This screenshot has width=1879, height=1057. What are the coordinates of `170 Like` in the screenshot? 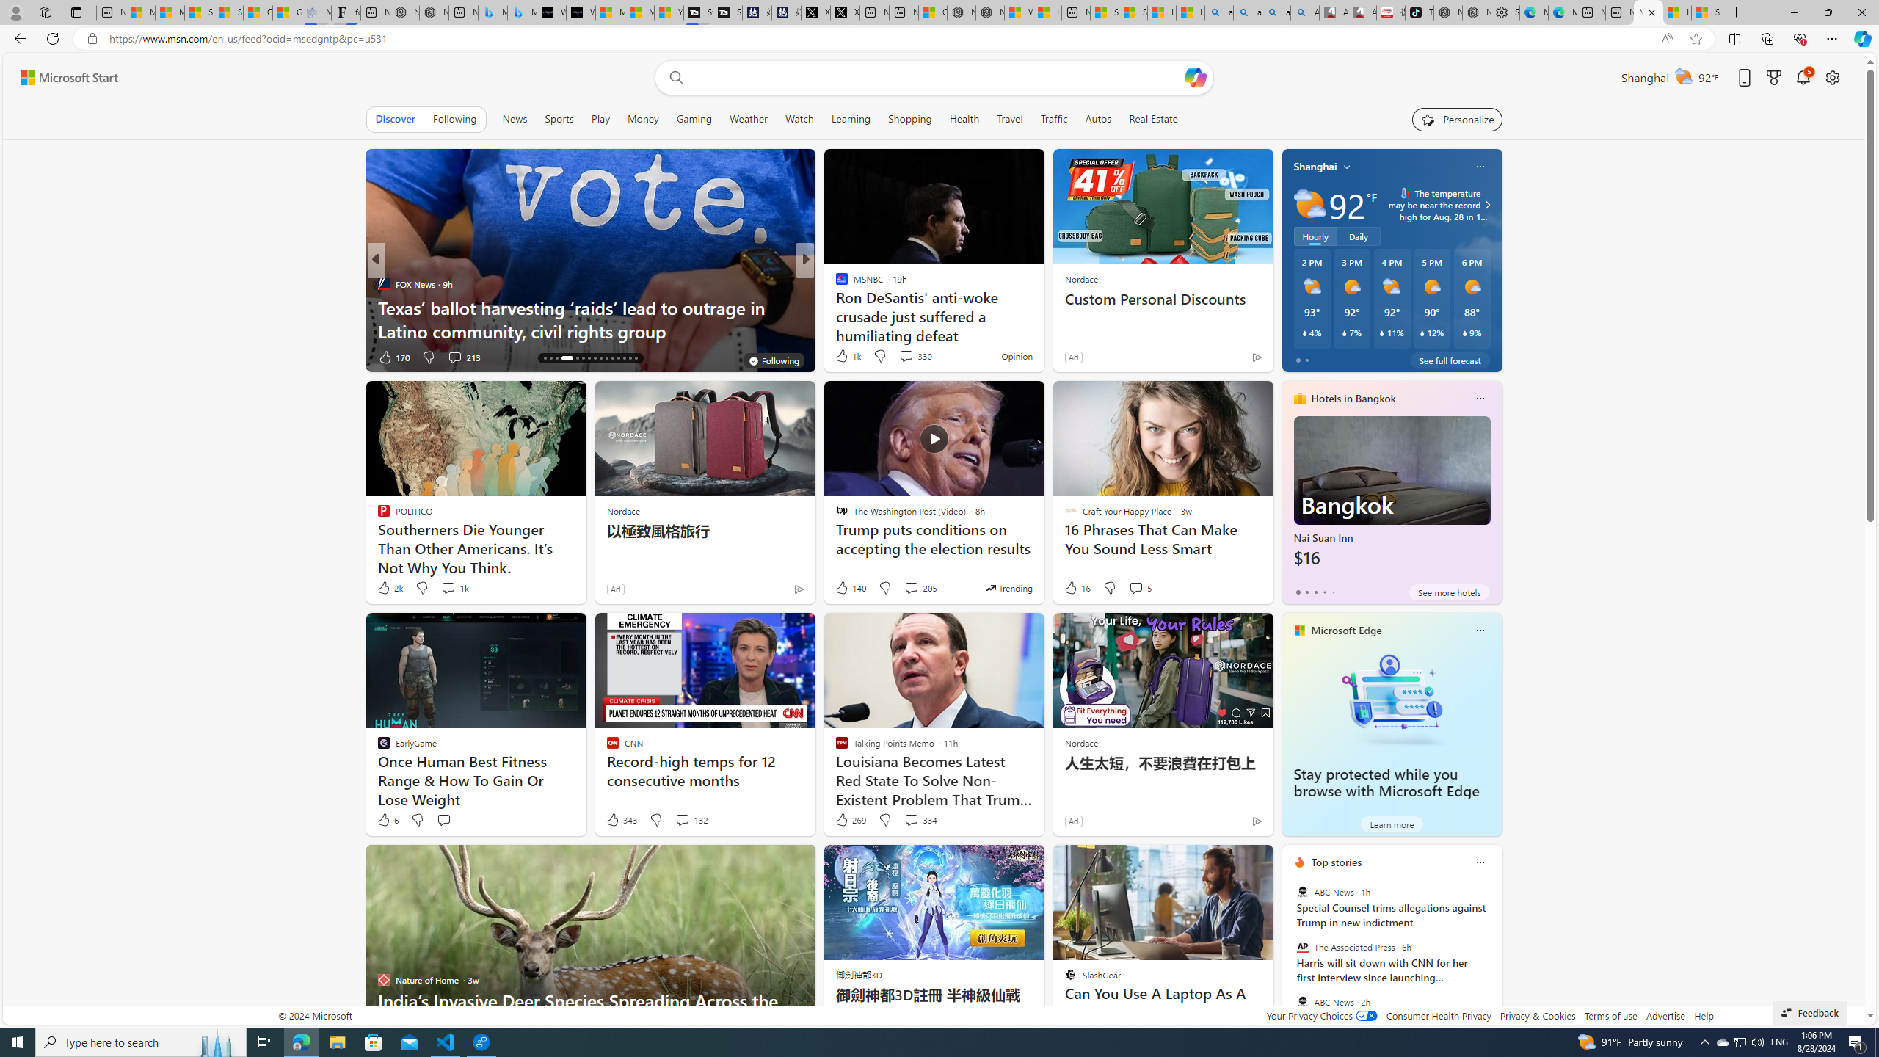 It's located at (393, 357).